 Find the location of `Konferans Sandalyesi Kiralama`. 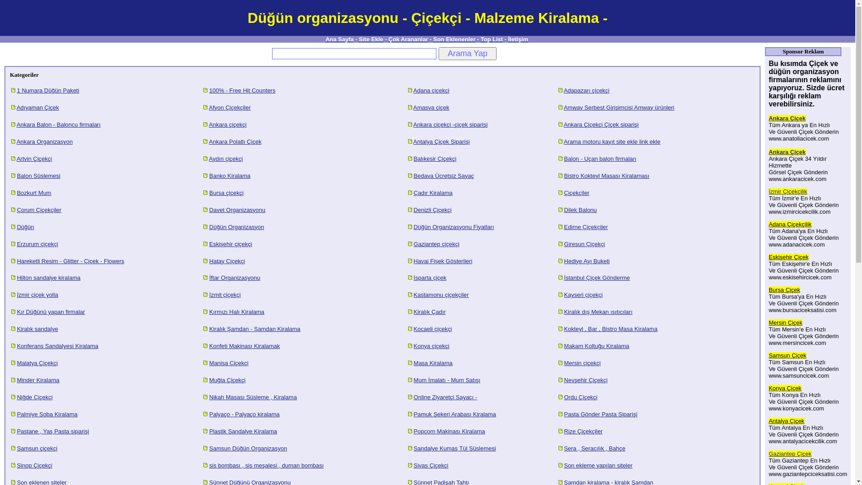

Konferans Sandalyesi Kiralama is located at coordinates (57, 346).